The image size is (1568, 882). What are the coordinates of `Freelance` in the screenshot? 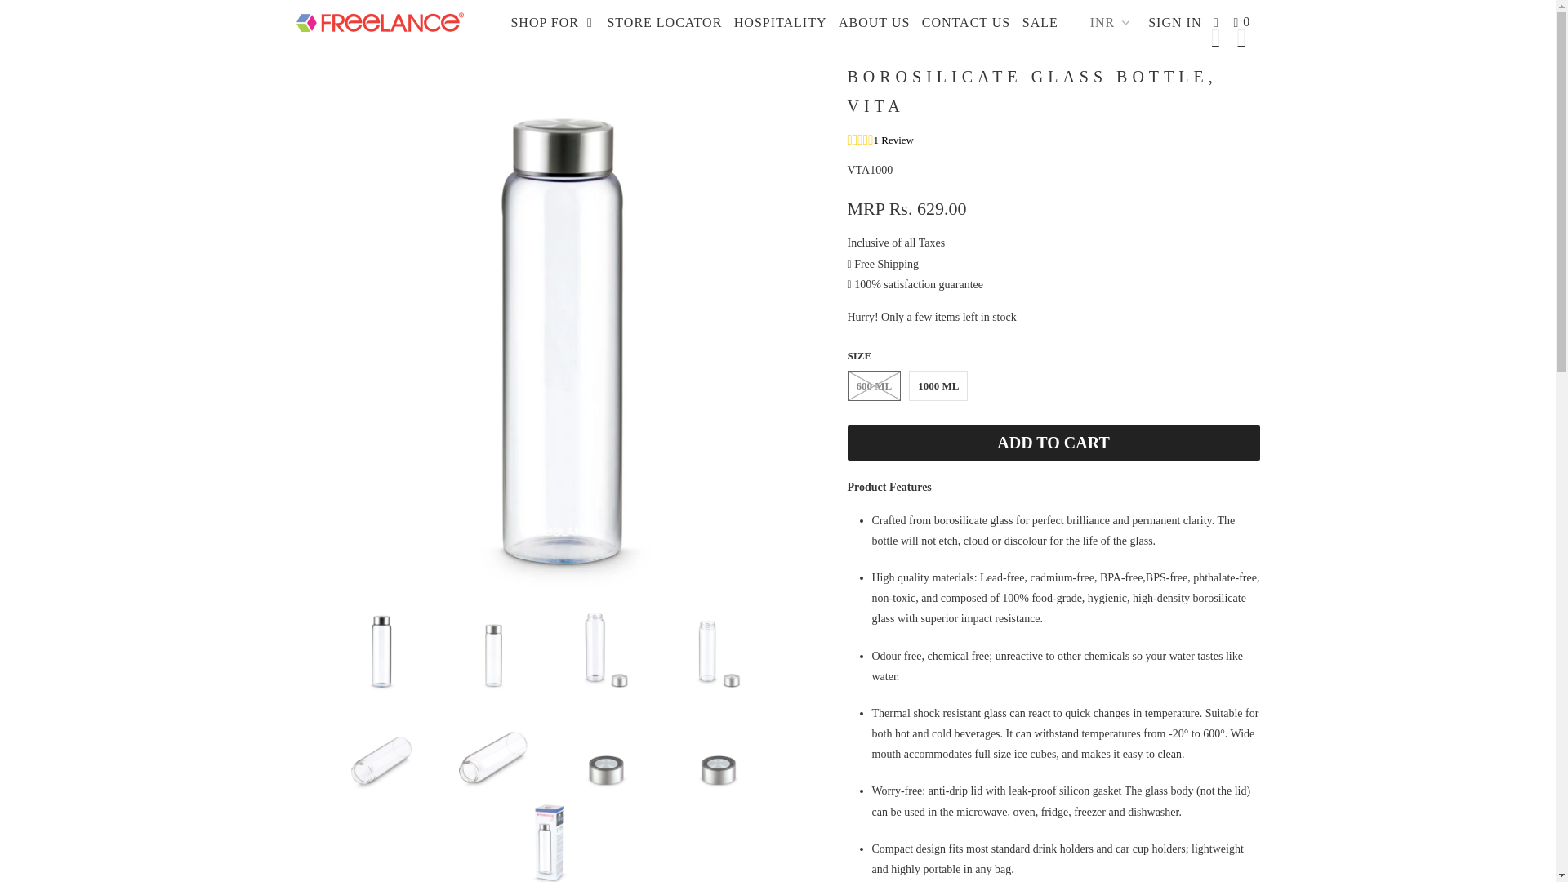 It's located at (379, 18).